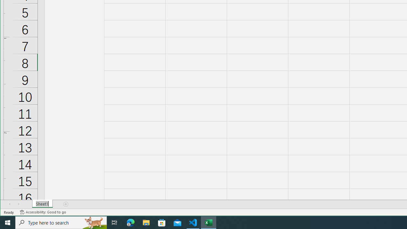 Image resolution: width=407 pixels, height=229 pixels. Describe the element at coordinates (18, 204) in the screenshot. I see `Scroll Right` at that location.